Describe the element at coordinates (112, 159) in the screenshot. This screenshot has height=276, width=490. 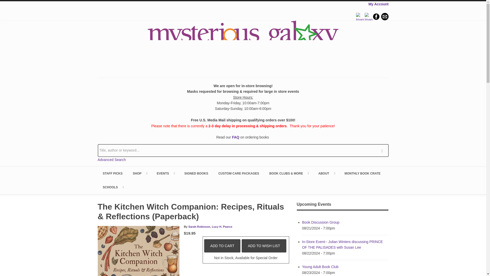
I see `Advanced Search` at that location.